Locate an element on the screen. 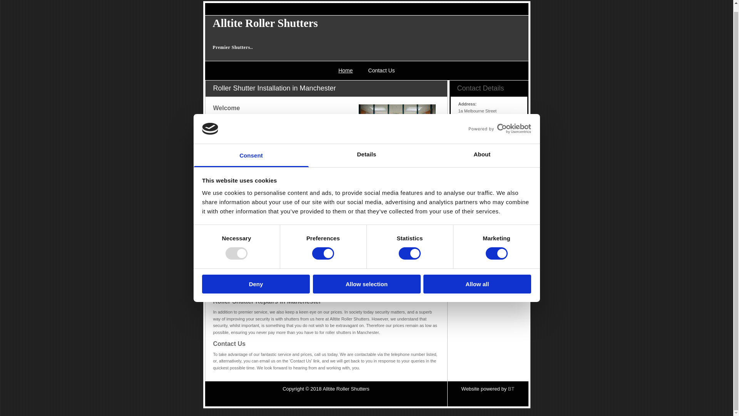 This screenshot has width=739, height=416. BT is located at coordinates (511, 389).